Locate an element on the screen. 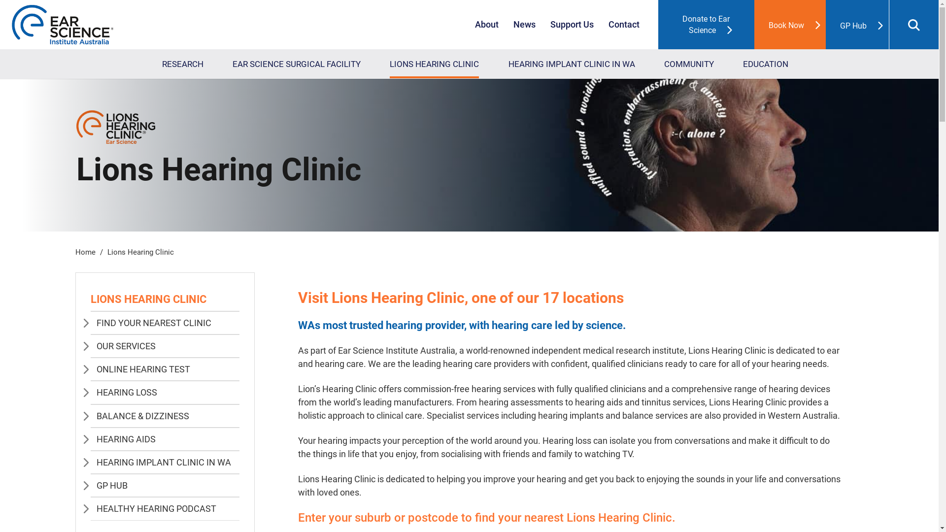  EDUCATION is located at coordinates (766, 64).